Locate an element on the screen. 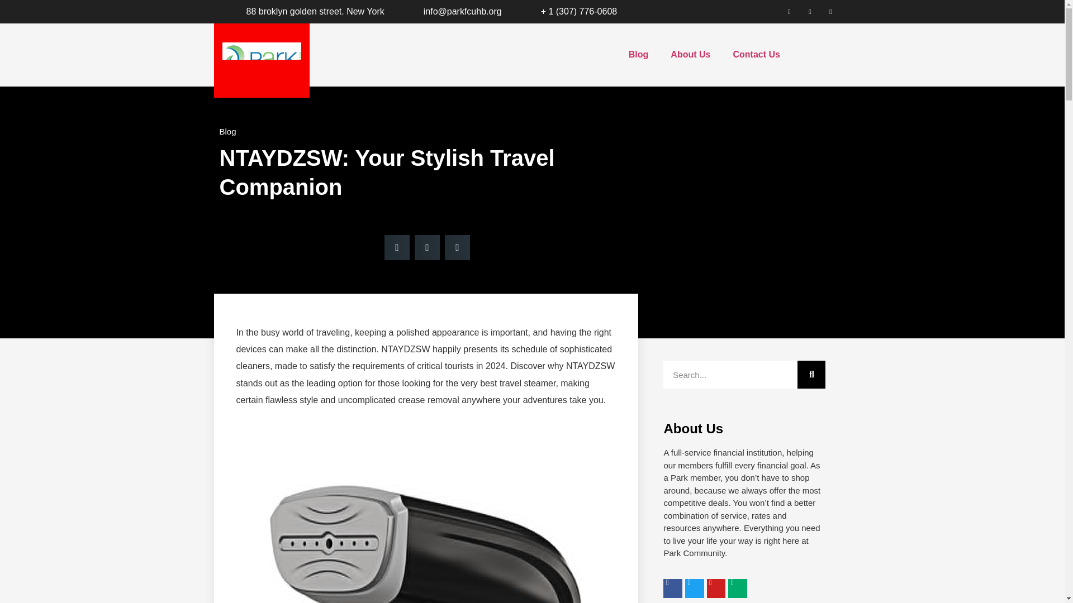  Search is located at coordinates (811, 374).